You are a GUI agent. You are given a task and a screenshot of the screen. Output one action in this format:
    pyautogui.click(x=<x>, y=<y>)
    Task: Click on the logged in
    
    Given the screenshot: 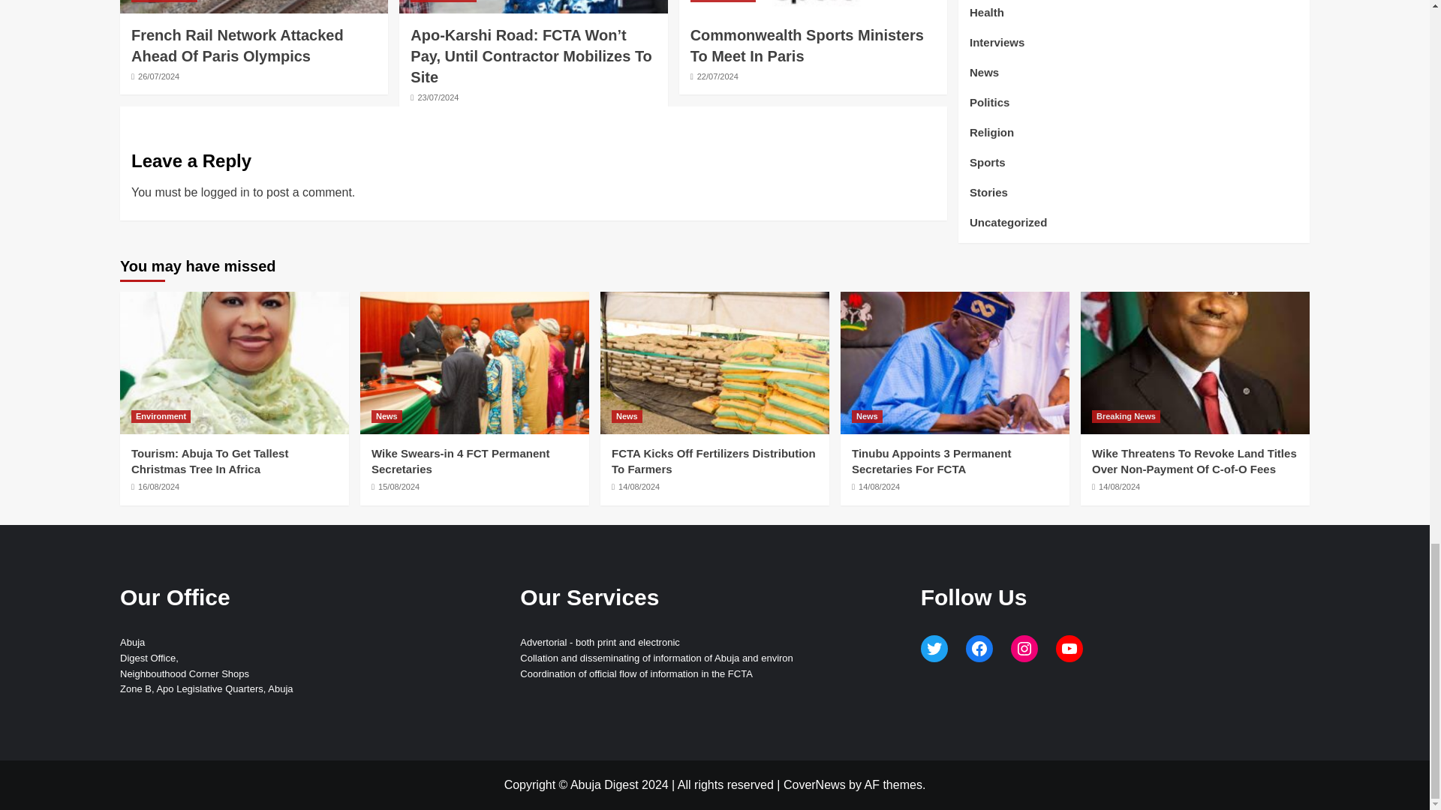 What is the action you would take?
    pyautogui.click(x=225, y=192)
    